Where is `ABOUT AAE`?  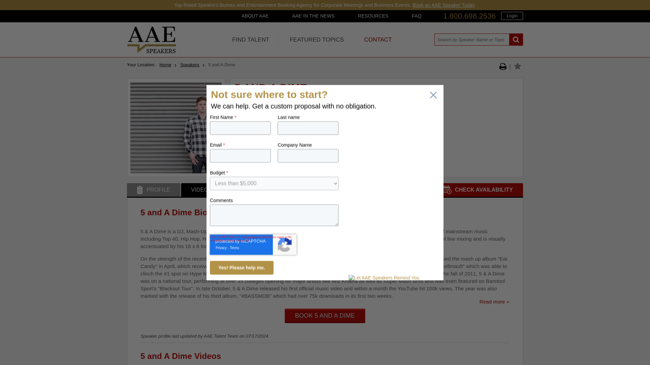 ABOUT AAE is located at coordinates (255, 16).